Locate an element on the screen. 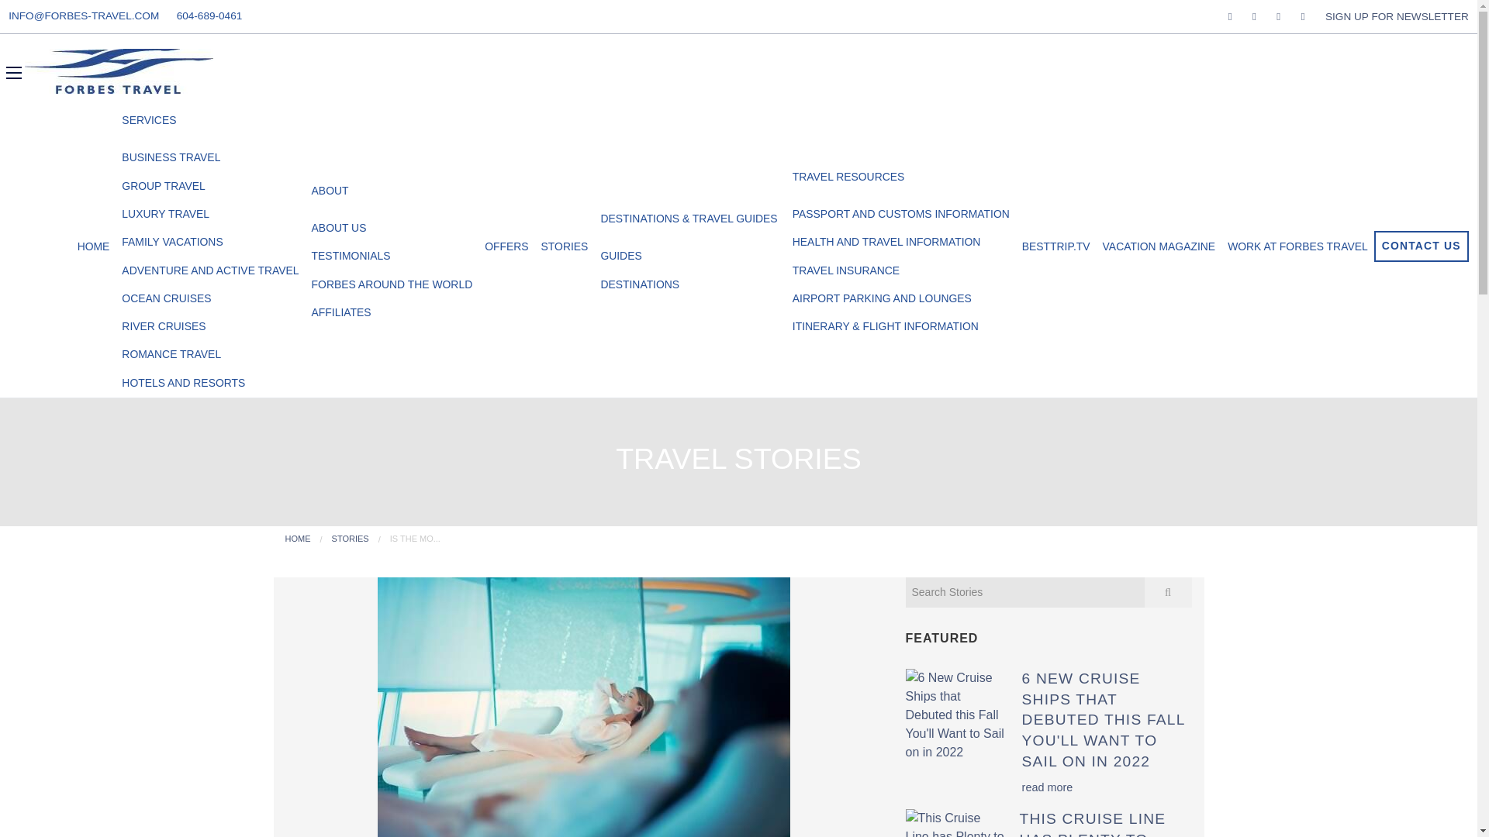 This screenshot has height=837, width=1489. HOTELS AND RESORTS is located at coordinates (210, 384).